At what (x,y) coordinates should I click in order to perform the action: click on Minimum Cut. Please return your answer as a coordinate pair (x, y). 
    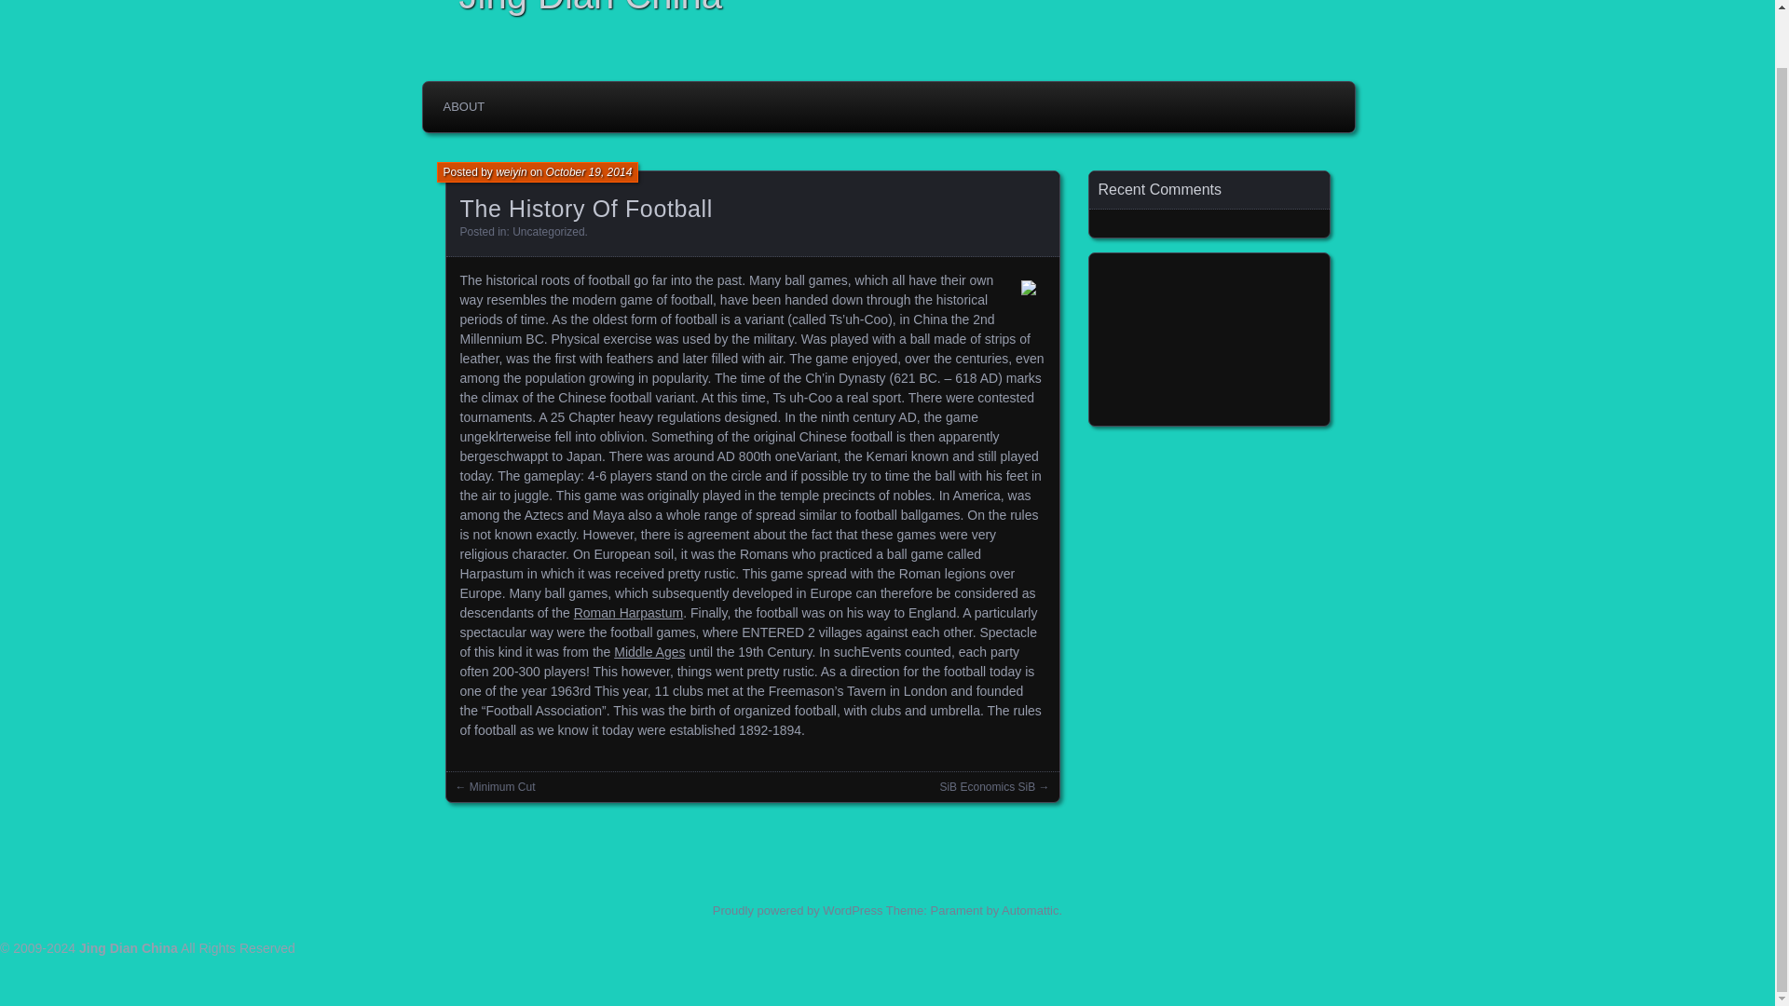
    Looking at the image, I should click on (501, 787).